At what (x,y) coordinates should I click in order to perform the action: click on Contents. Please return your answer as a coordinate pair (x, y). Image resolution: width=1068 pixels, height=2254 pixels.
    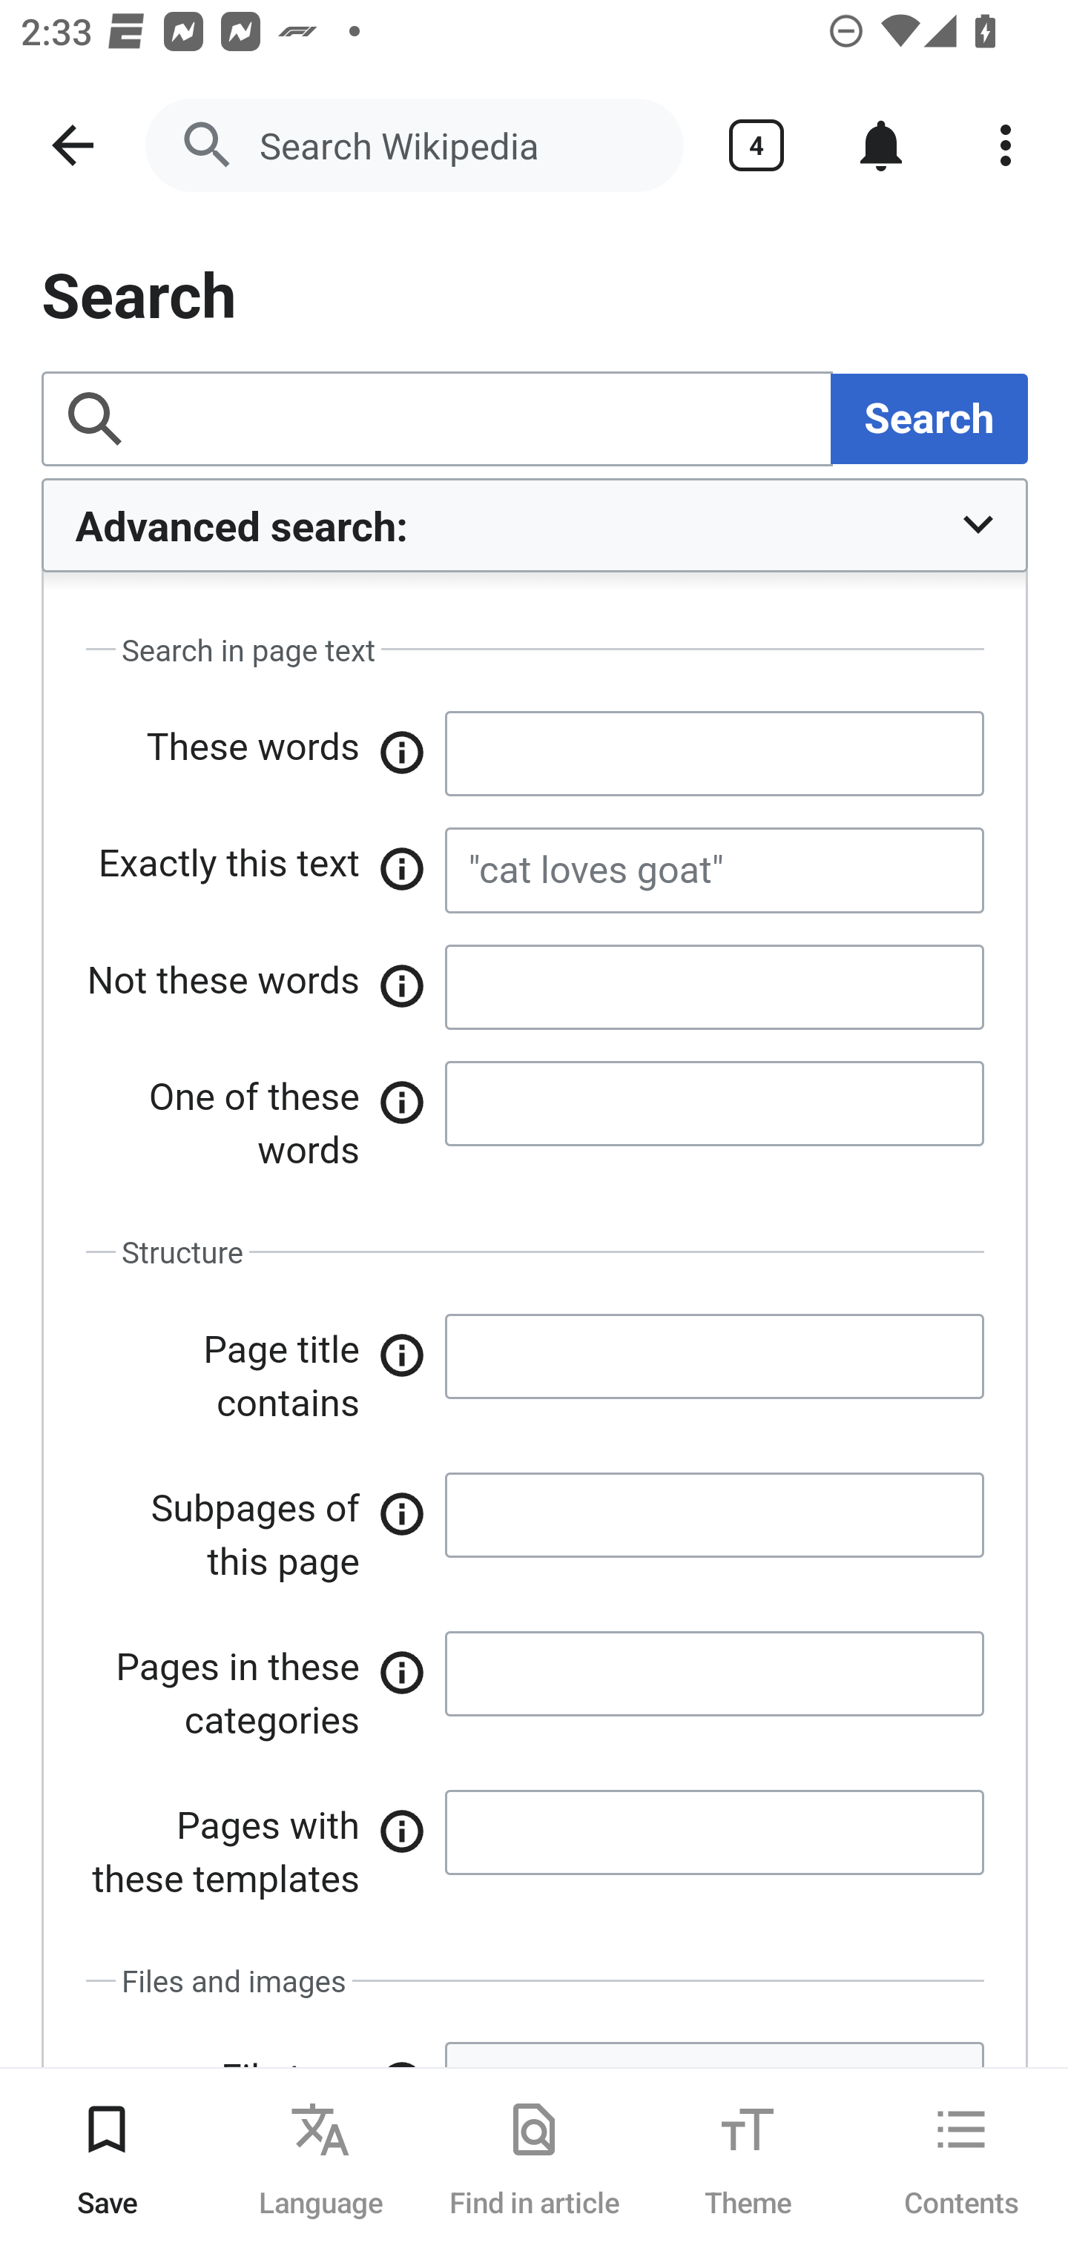
    Looking at the image, I should click on (961, 2161).